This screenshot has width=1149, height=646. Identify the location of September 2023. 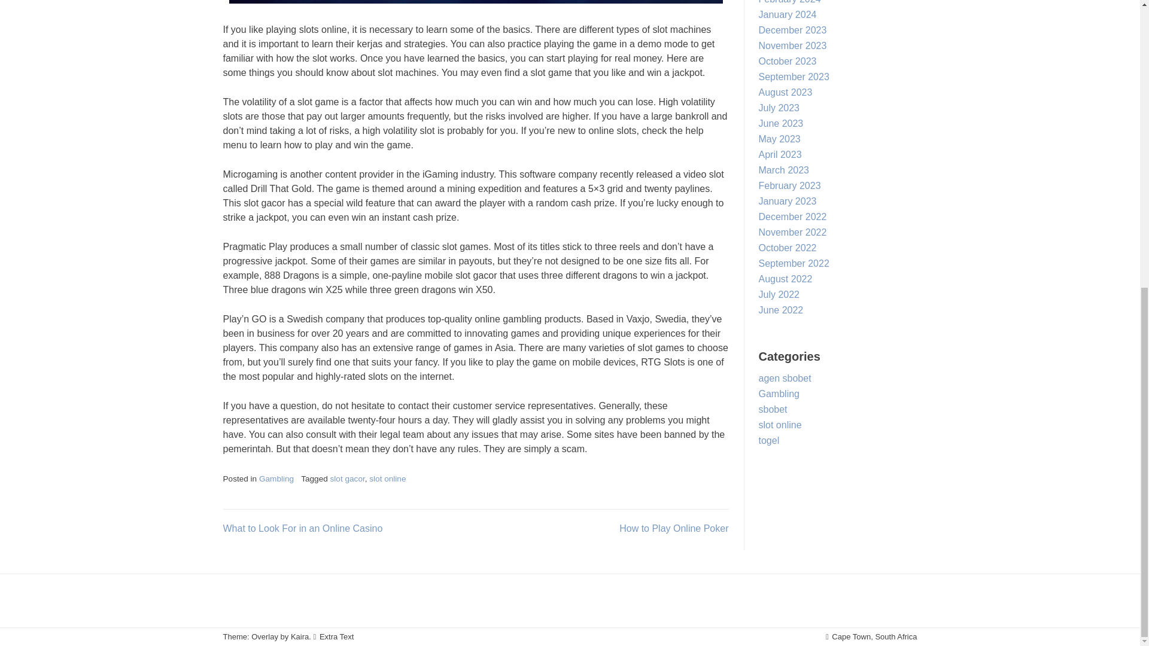
(794, 77).